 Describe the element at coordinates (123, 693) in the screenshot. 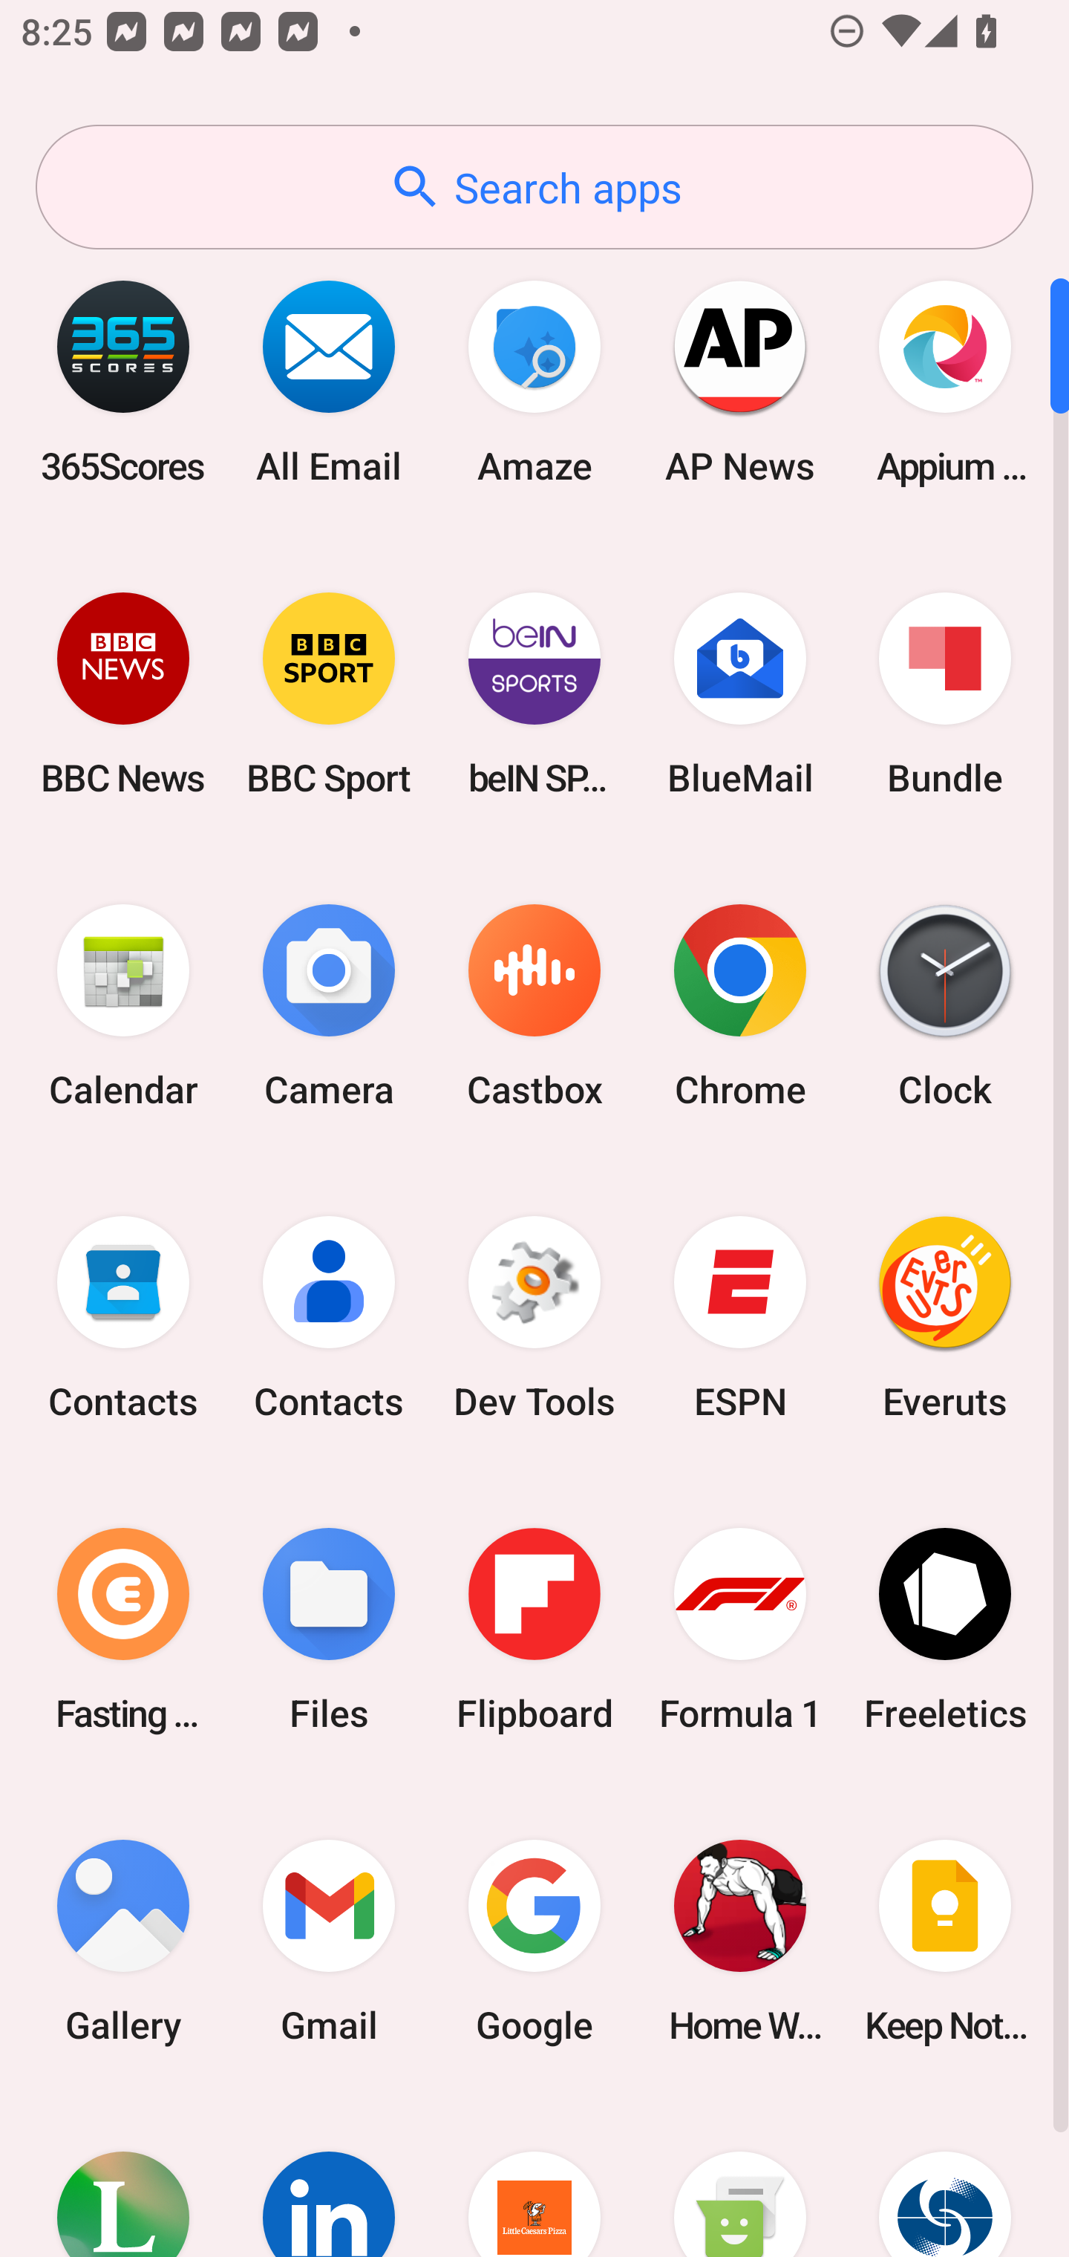

I see `BBC News` at that location.